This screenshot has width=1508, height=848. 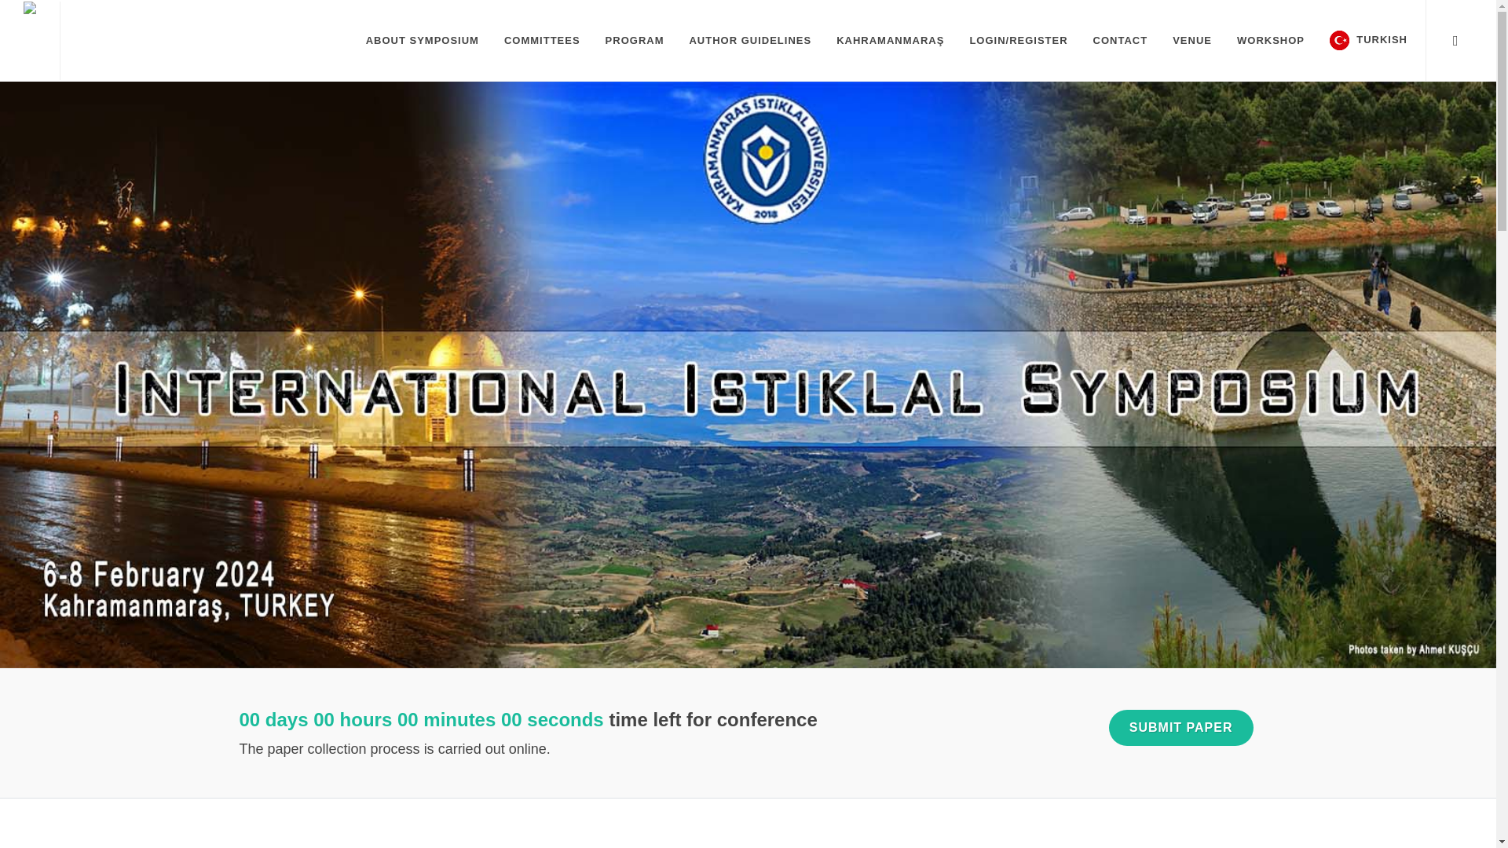 I want to click on   TURKISH, so click(x=1368, y=40).